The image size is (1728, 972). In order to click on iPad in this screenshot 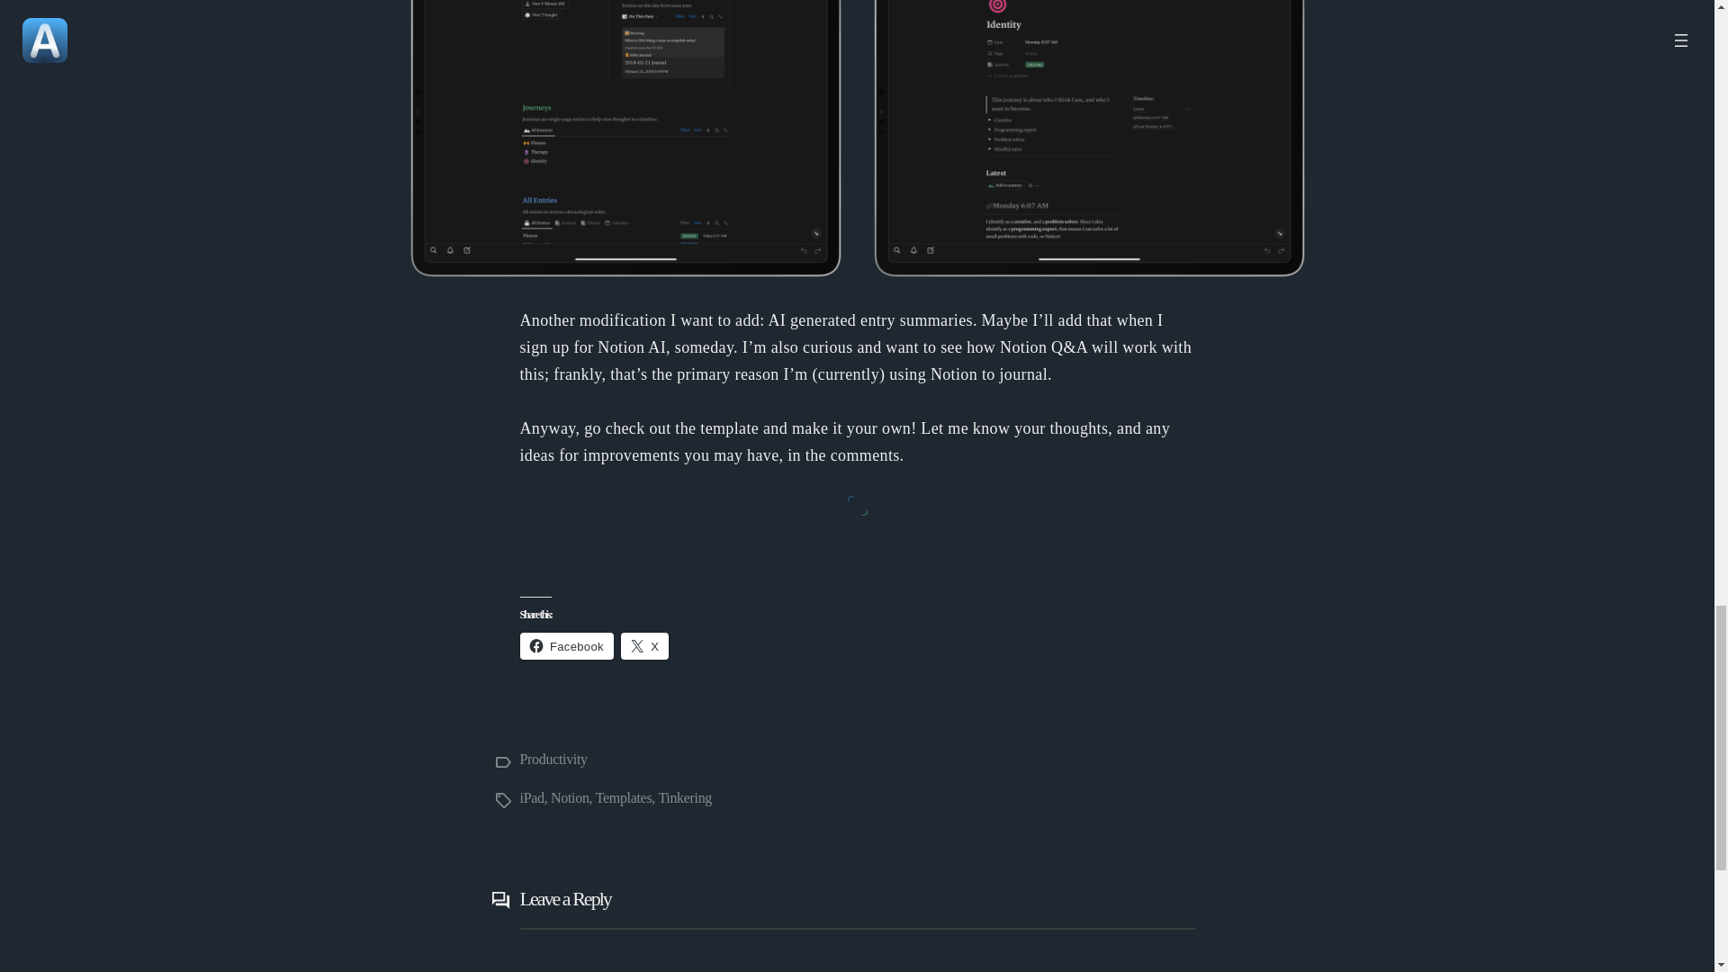, I will do `click(531, 797)`.